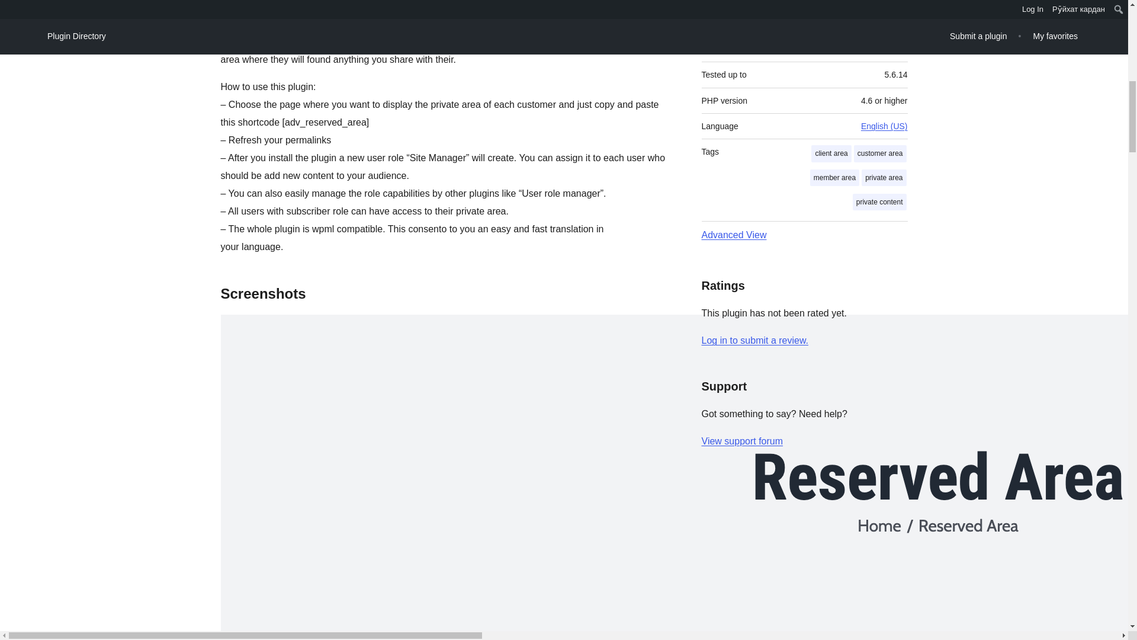  What do you see at coordinates (754, 340) in the screenshot?
I see `Log in to WordPress.org` at bounding box center [754, 340].